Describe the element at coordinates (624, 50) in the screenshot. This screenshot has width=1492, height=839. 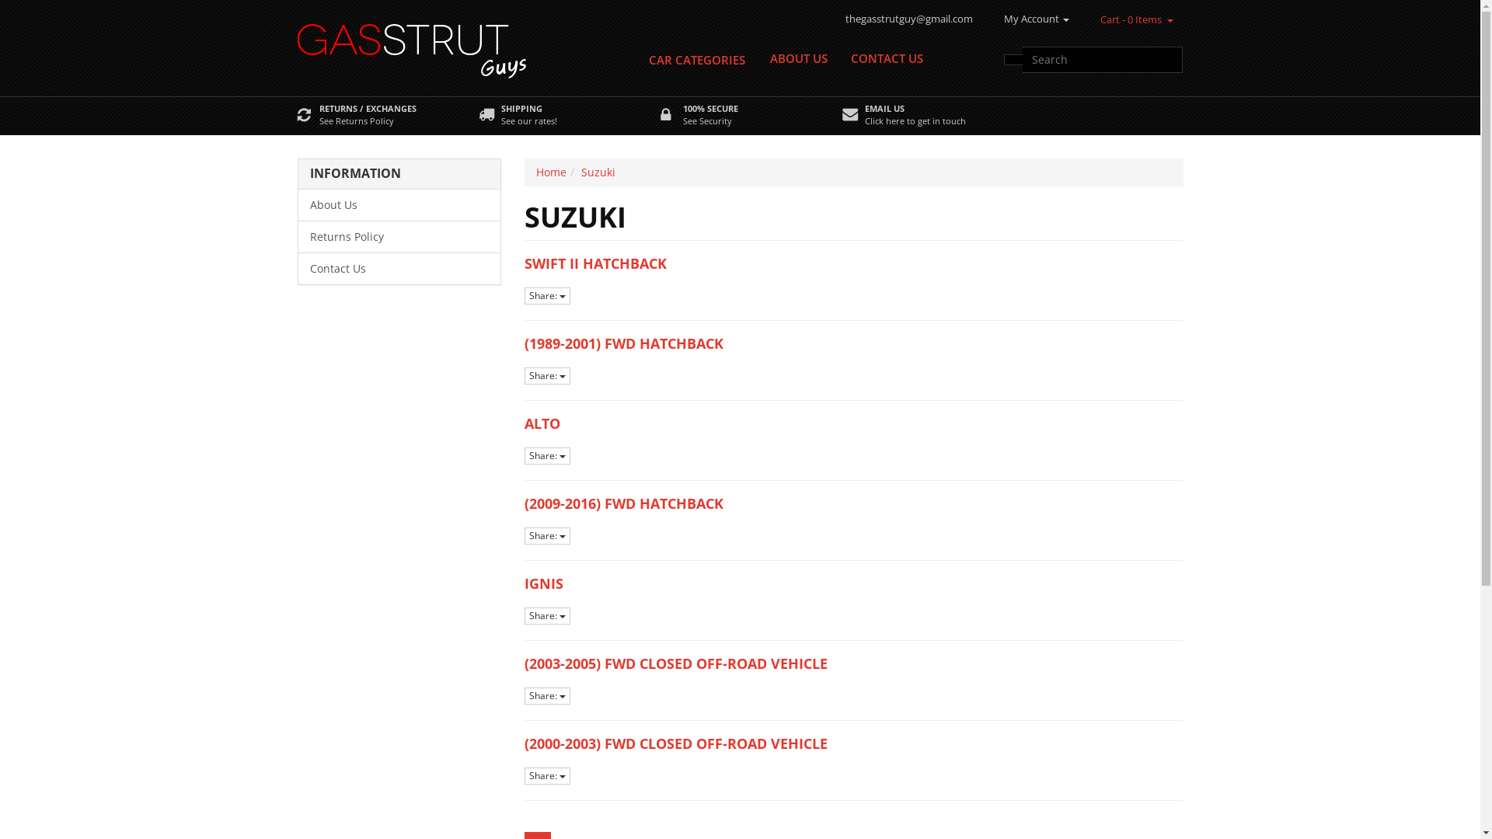
I see `Gas Strut Guys` at that location.